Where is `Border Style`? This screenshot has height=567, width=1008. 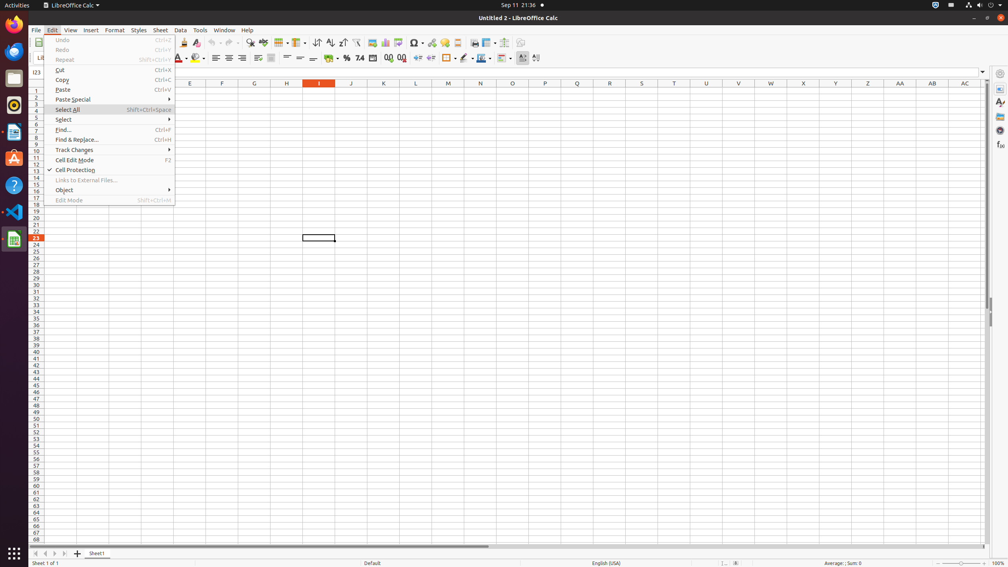
Border Style is located at coordinates (467, 58).